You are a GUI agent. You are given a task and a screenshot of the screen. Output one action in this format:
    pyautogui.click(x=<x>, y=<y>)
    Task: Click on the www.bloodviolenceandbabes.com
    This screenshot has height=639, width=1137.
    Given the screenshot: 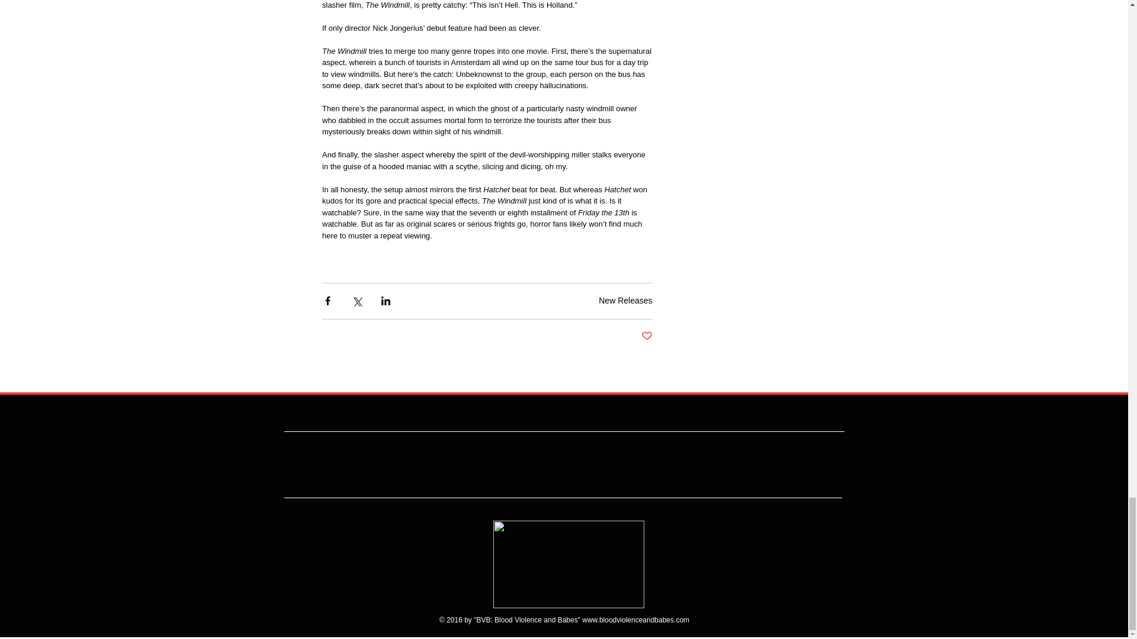 What is the action you would take?
    pyautogui.click(x=635, y=620)
    